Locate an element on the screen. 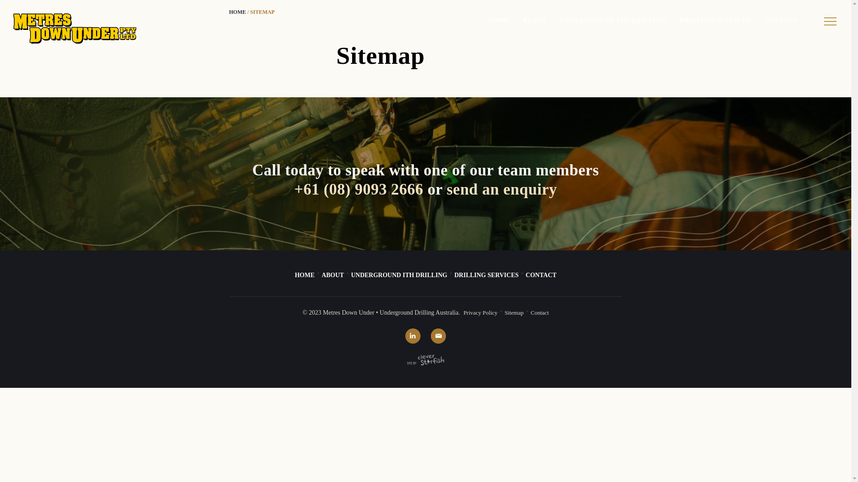 Image resolution: width=858 pixels, height=482 pixels. LinkedIn is located at coordinates (413, 336).